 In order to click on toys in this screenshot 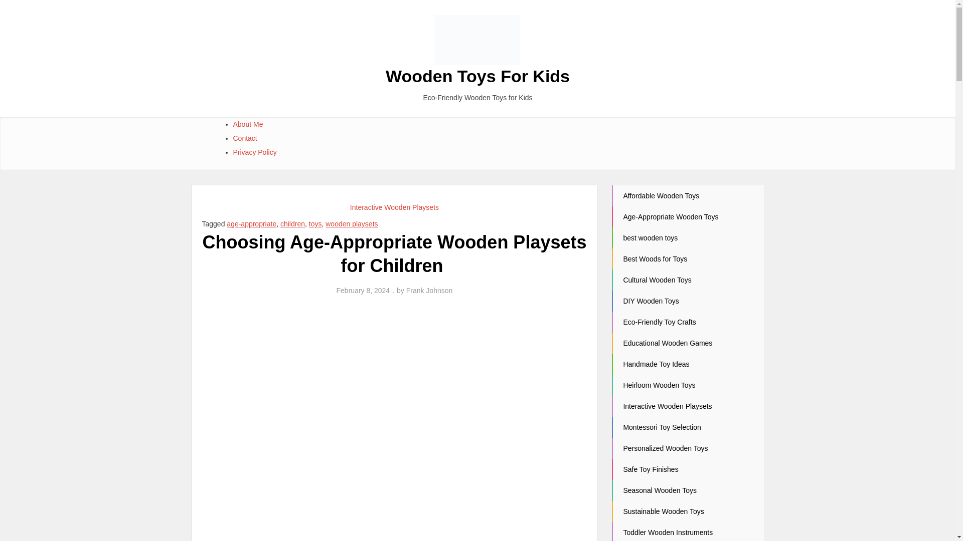, I will do `click(315, 223)`.